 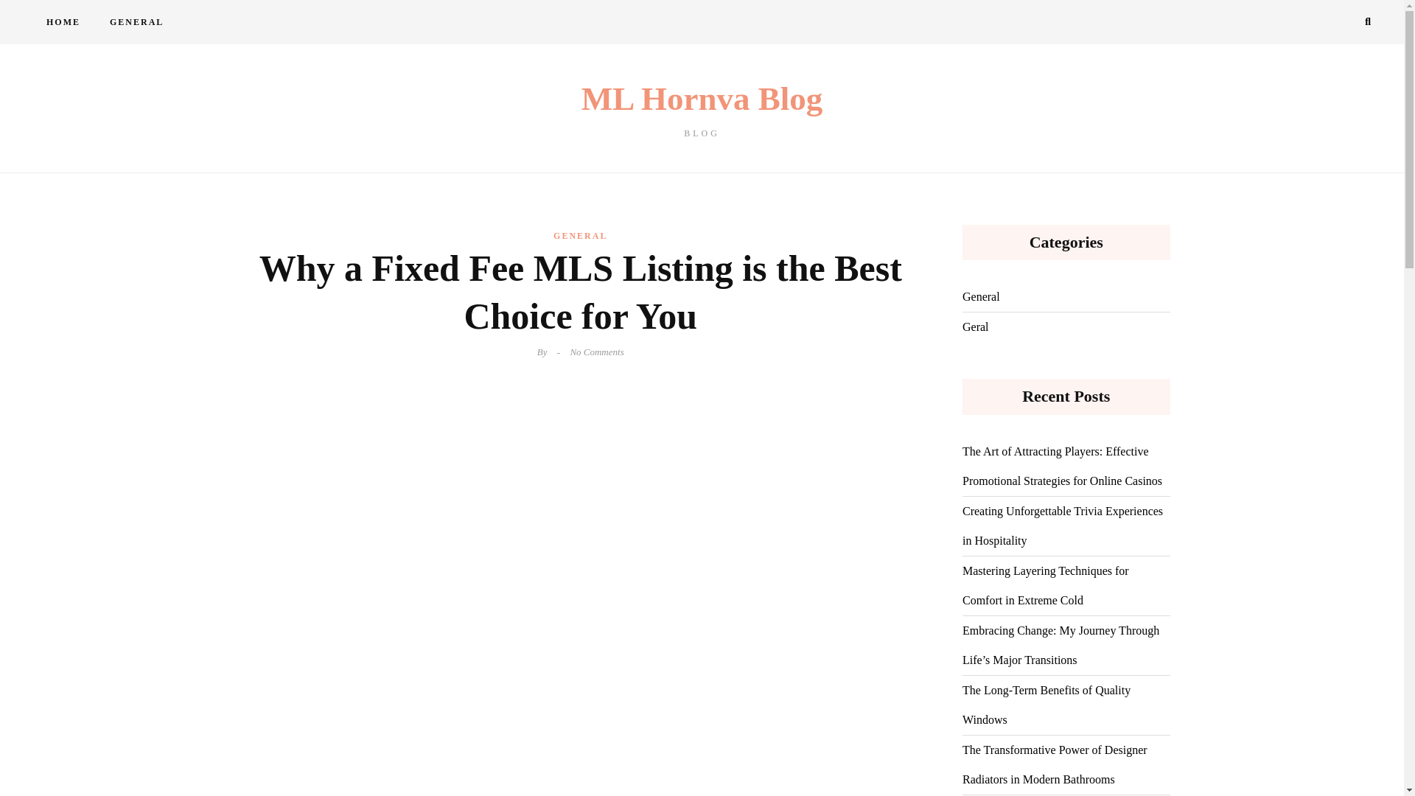 I want to click on General, so click(x=981, y=297).